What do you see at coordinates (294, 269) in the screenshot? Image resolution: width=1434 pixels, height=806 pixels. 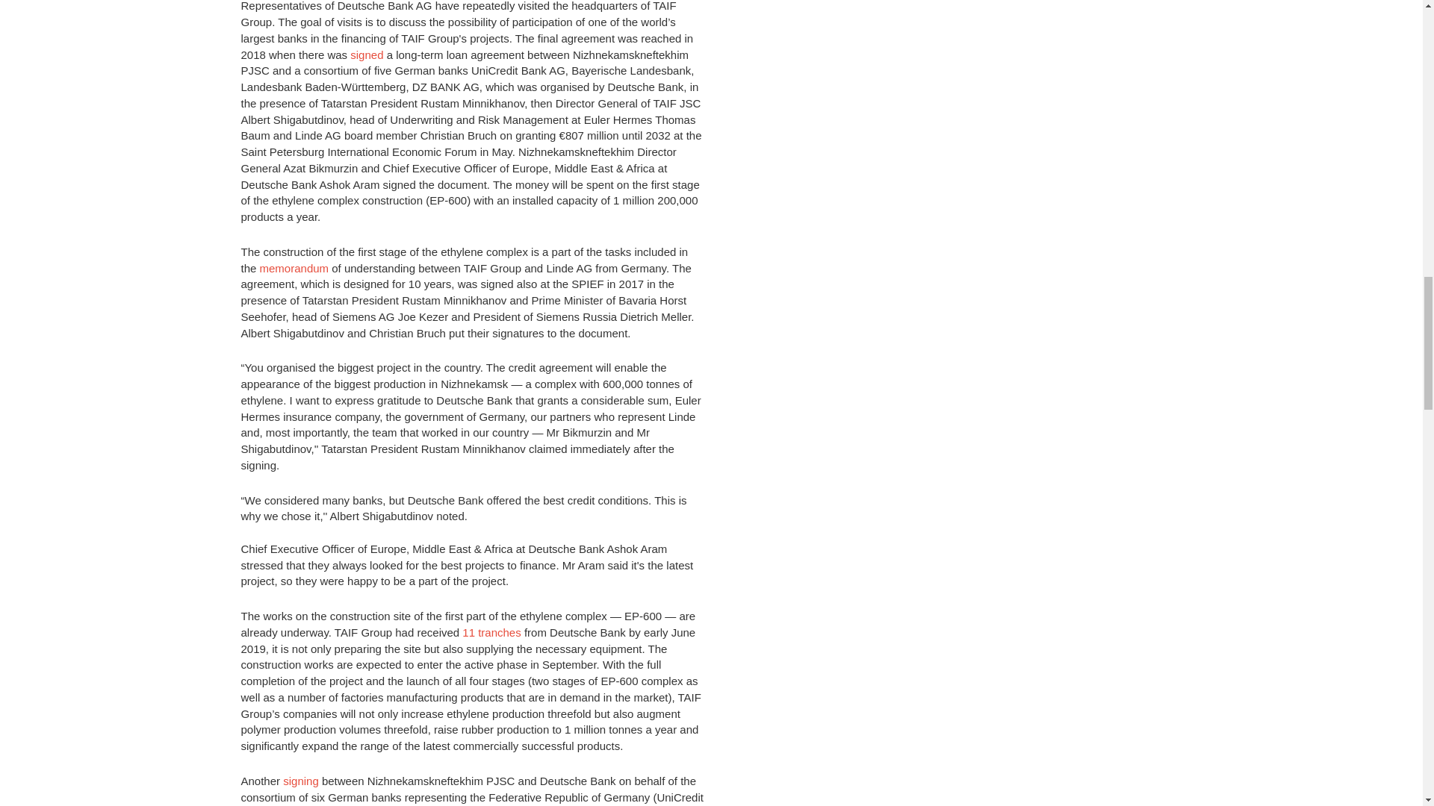 I see `memorandum` at bounding box center [294, 269].